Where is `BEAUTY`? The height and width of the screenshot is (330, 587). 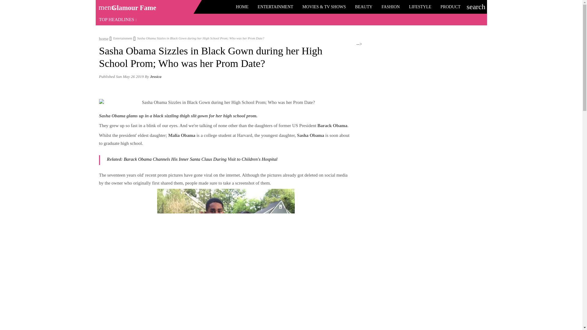 BEAUTY is located at coordinates (364, 7).